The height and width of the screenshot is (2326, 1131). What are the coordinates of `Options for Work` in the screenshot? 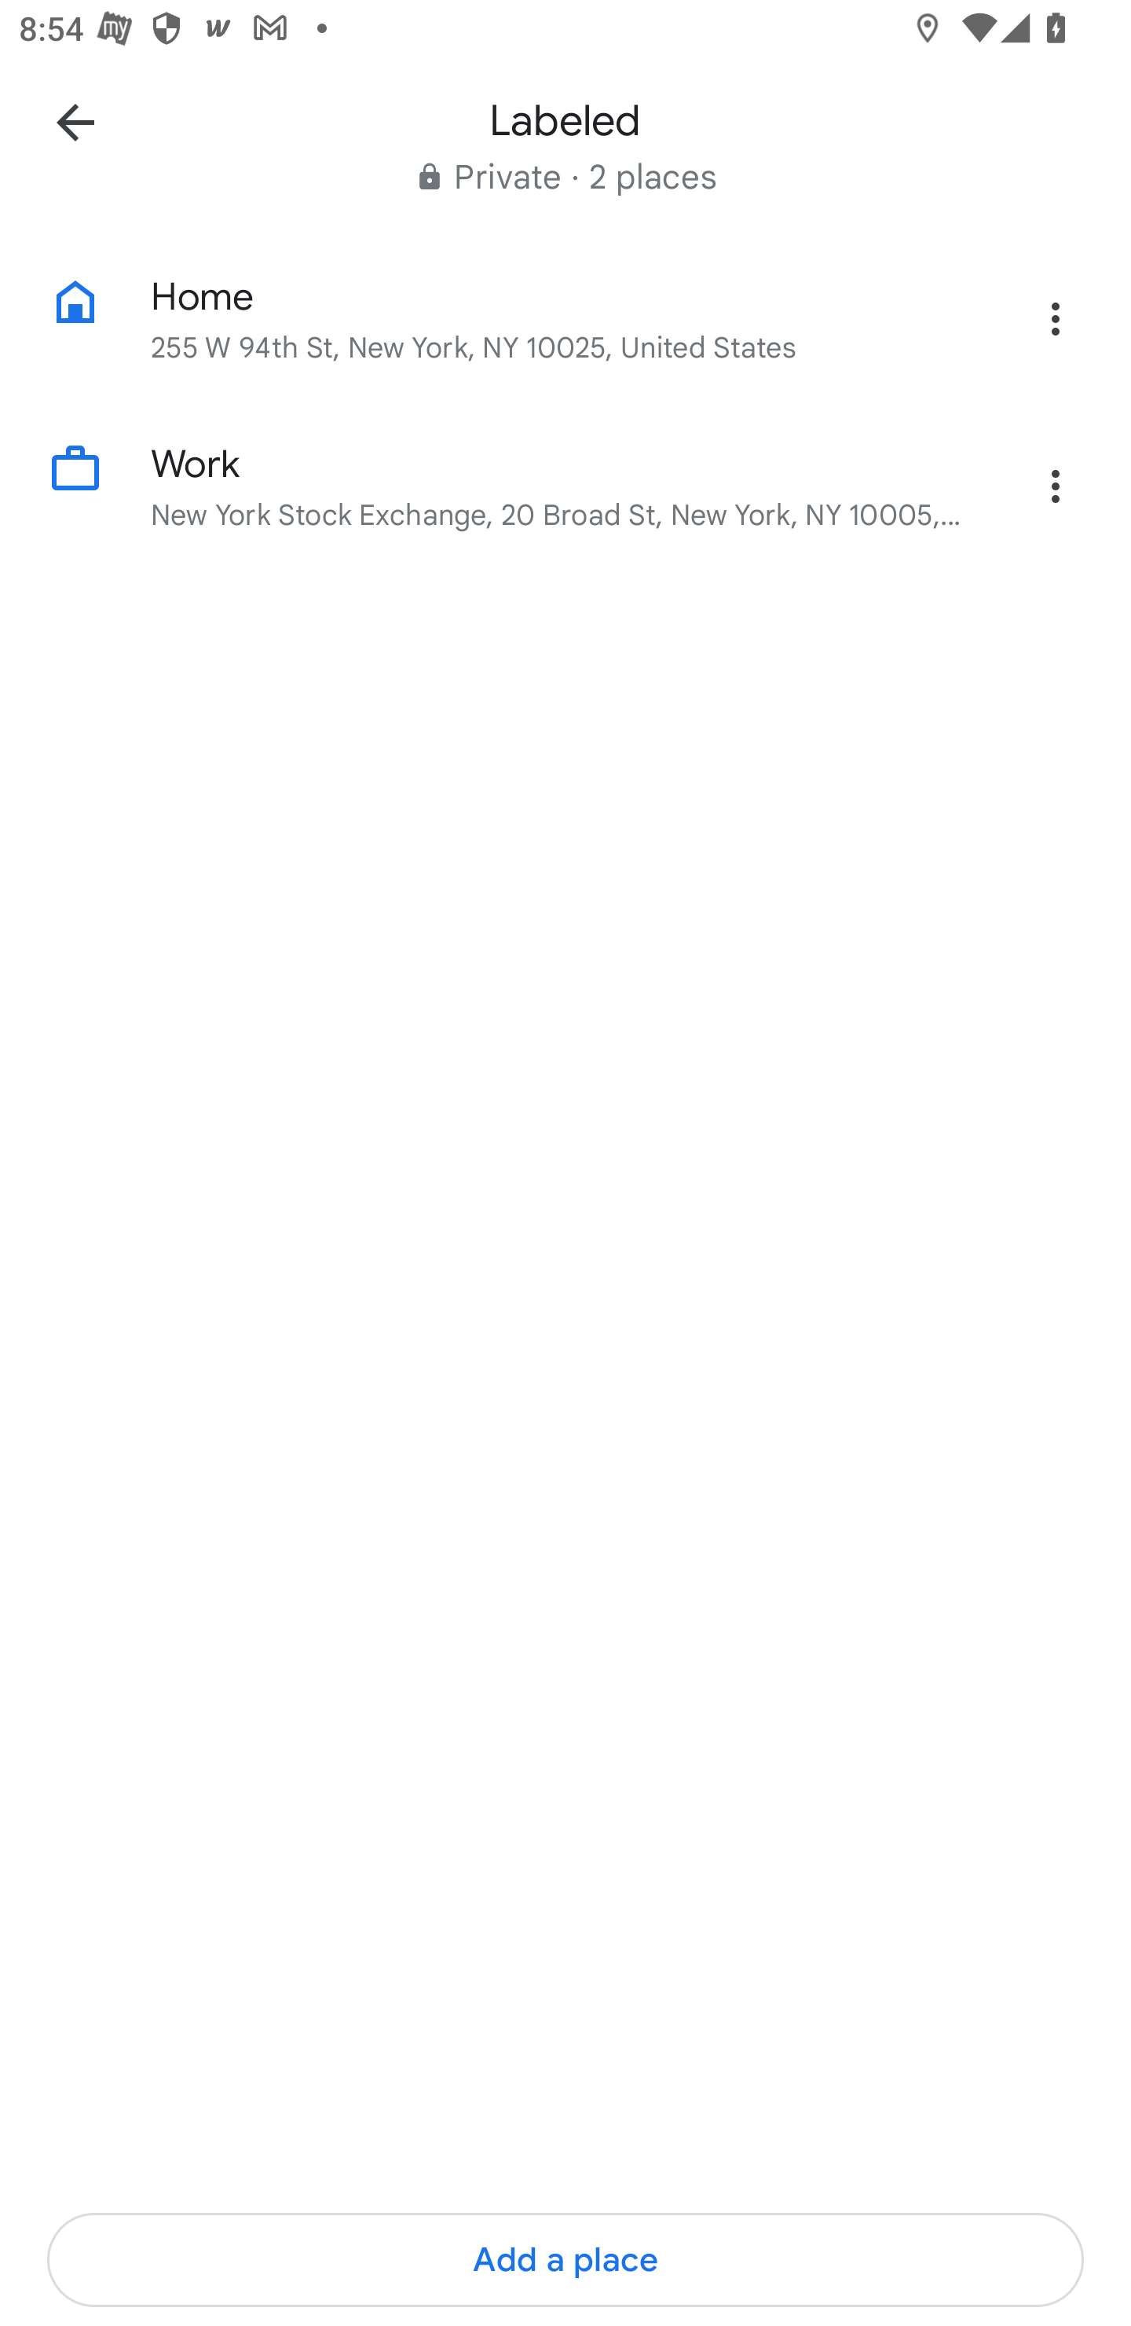 It's located at (1055, 486).